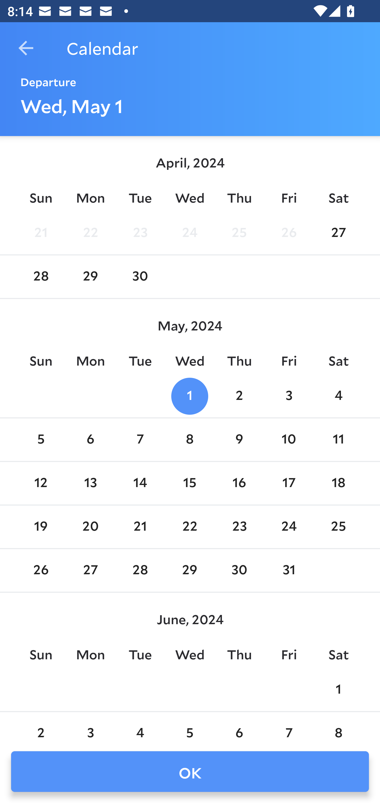 This screenshot has height=803, width=380. Describe the element at coordinates (140, 277) in the screenshot. I see `30` at that location.